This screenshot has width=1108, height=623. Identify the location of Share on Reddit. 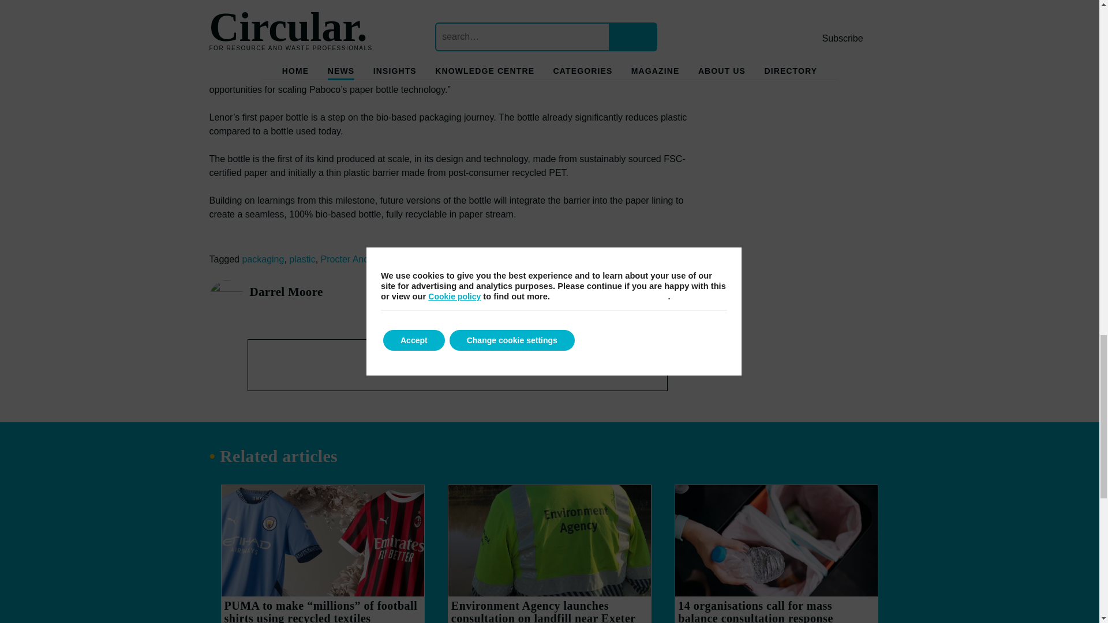
(662, 301).